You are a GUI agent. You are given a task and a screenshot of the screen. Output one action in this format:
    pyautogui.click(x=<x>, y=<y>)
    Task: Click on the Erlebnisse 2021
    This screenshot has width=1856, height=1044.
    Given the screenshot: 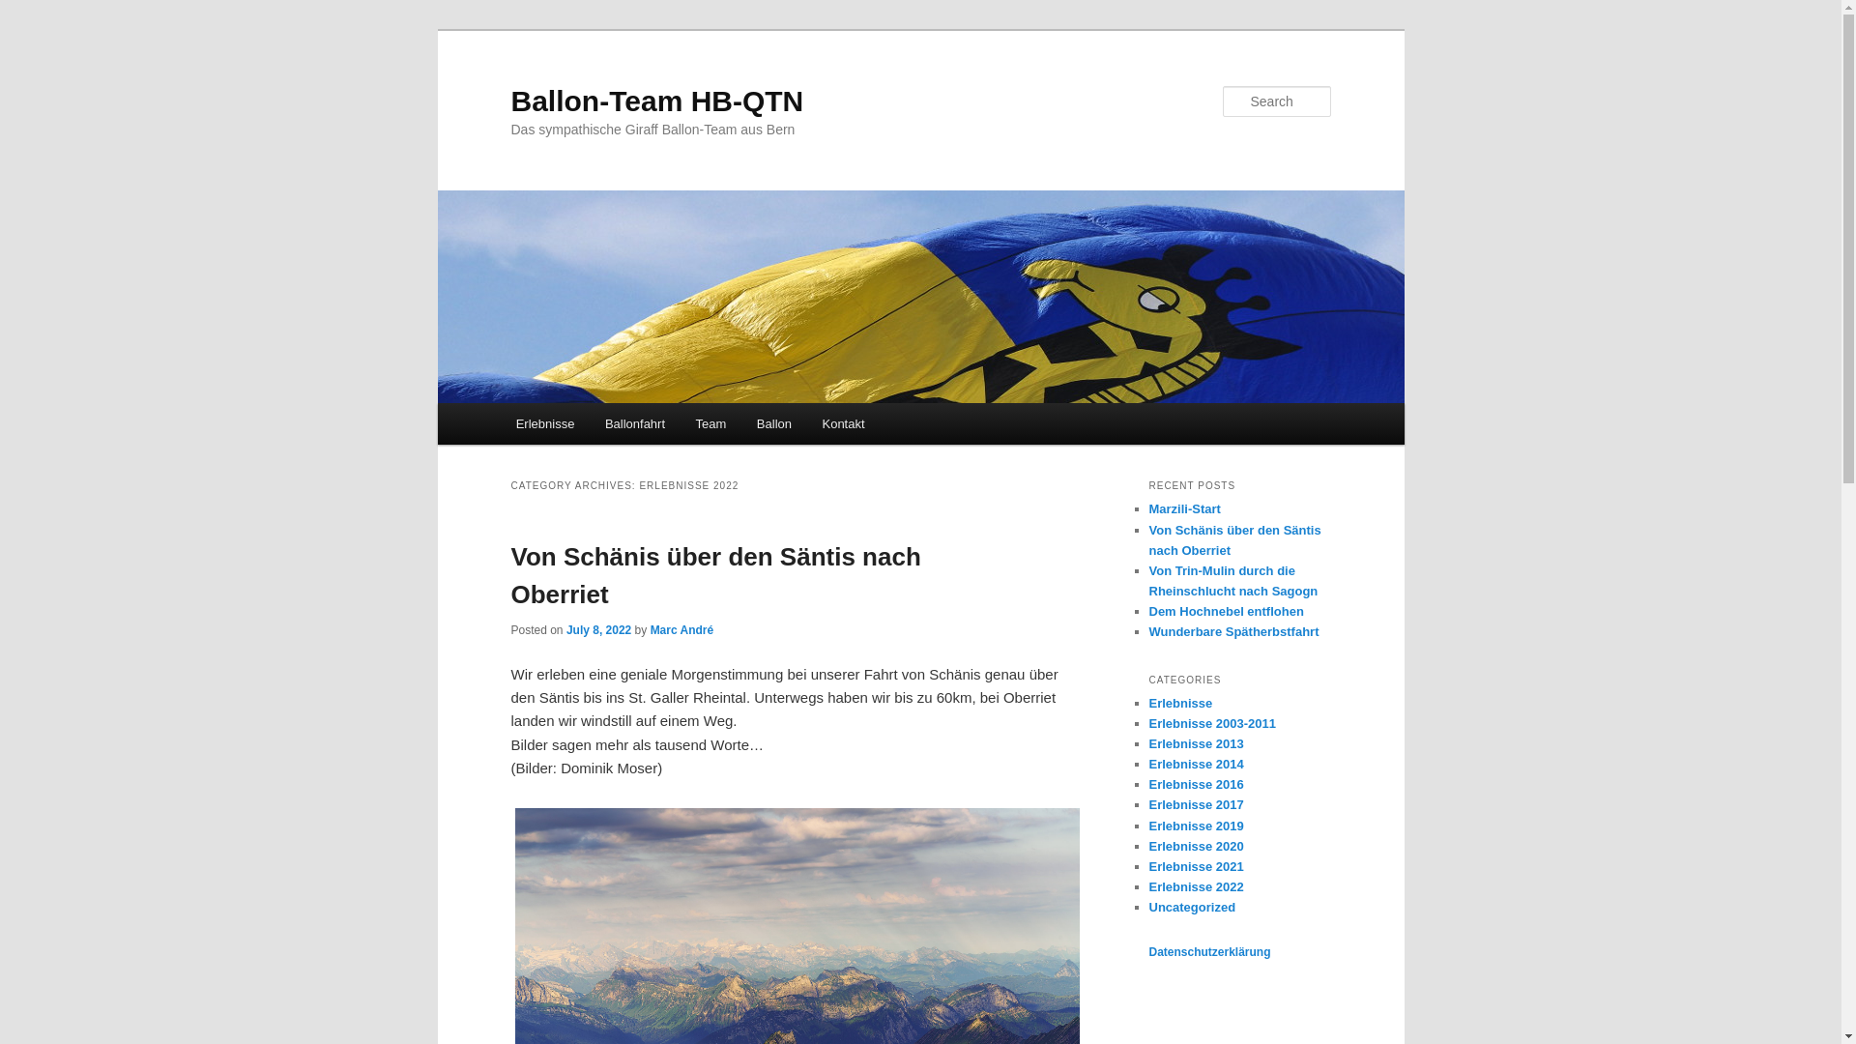 What is the action you would take?
    pyautogui.click(x=1196, y=866)
    